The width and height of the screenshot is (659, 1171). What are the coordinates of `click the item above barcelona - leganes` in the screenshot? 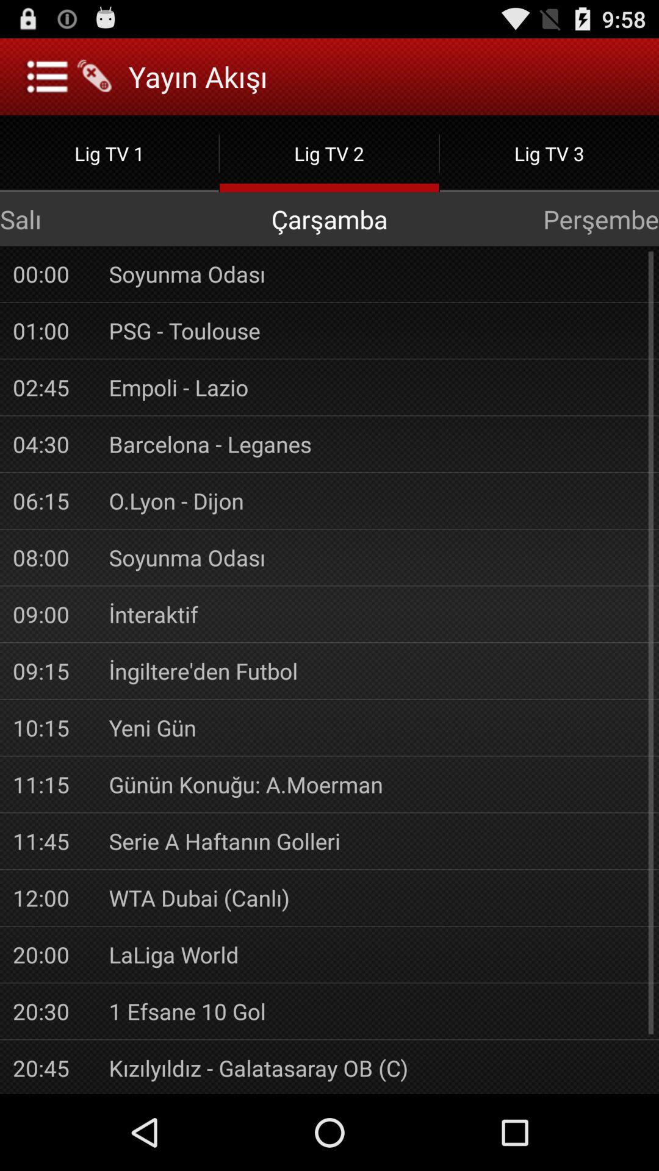 It's located at (377, 387).